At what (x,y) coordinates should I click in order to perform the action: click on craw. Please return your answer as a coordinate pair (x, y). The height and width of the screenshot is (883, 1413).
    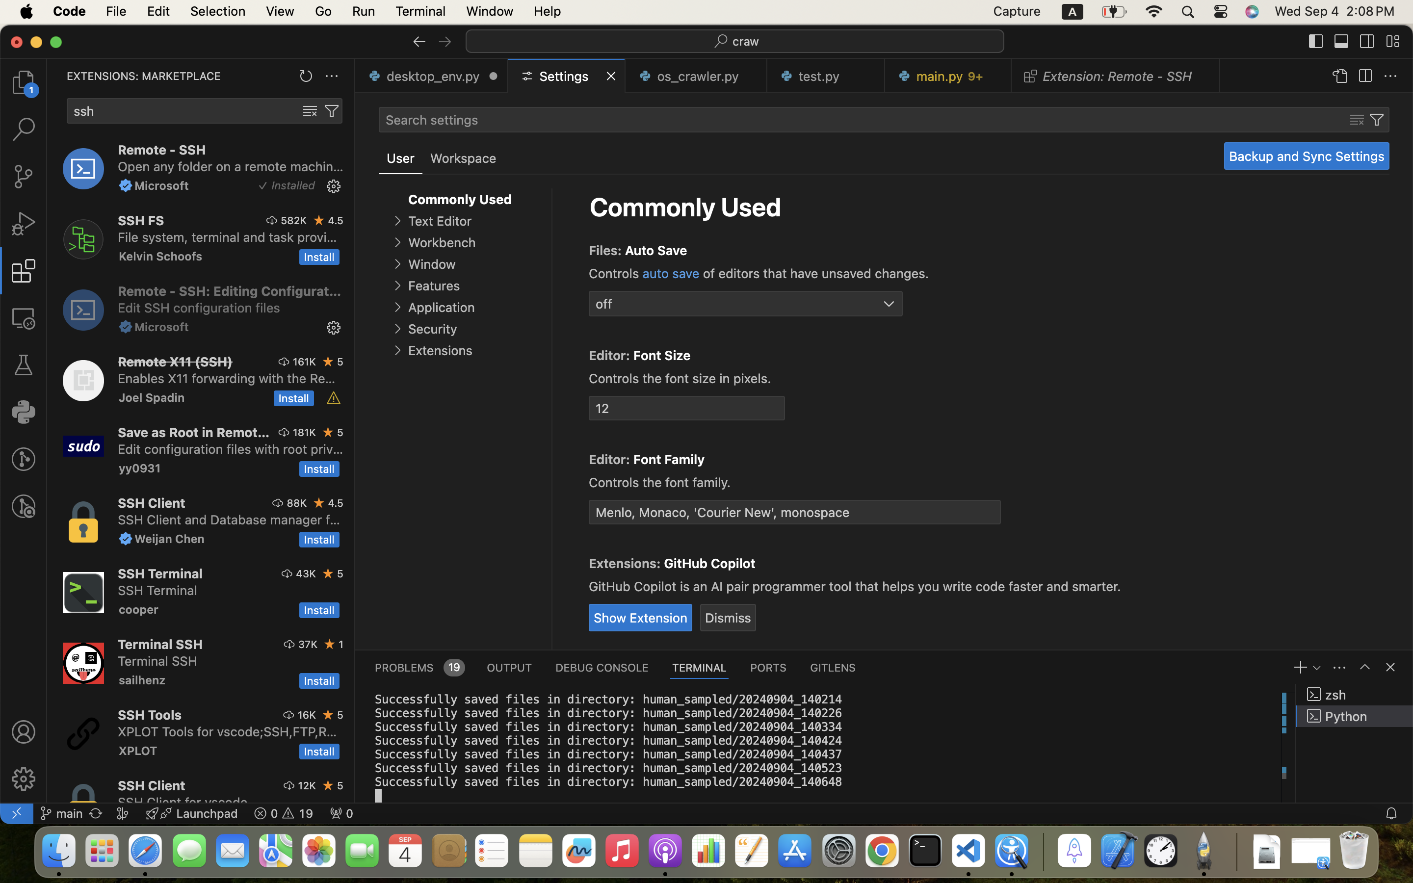
    Looking at the image, I should click on (746, 41).